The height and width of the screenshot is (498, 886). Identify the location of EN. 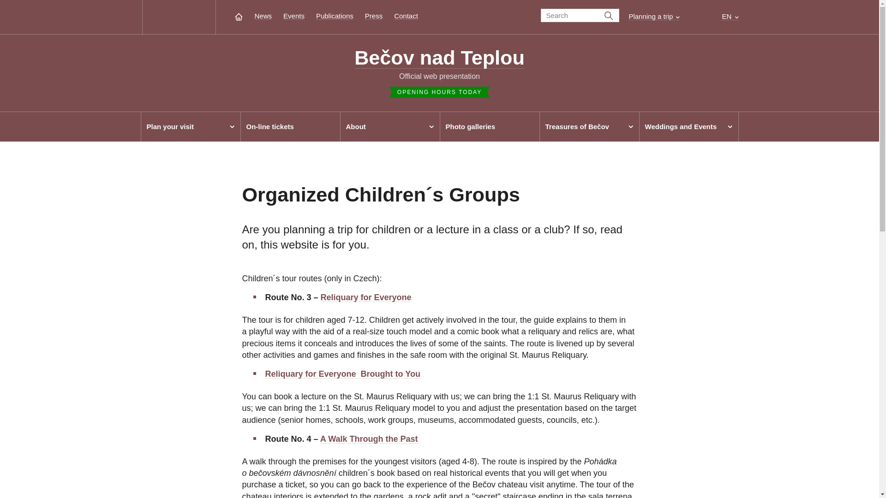
(730, 17).